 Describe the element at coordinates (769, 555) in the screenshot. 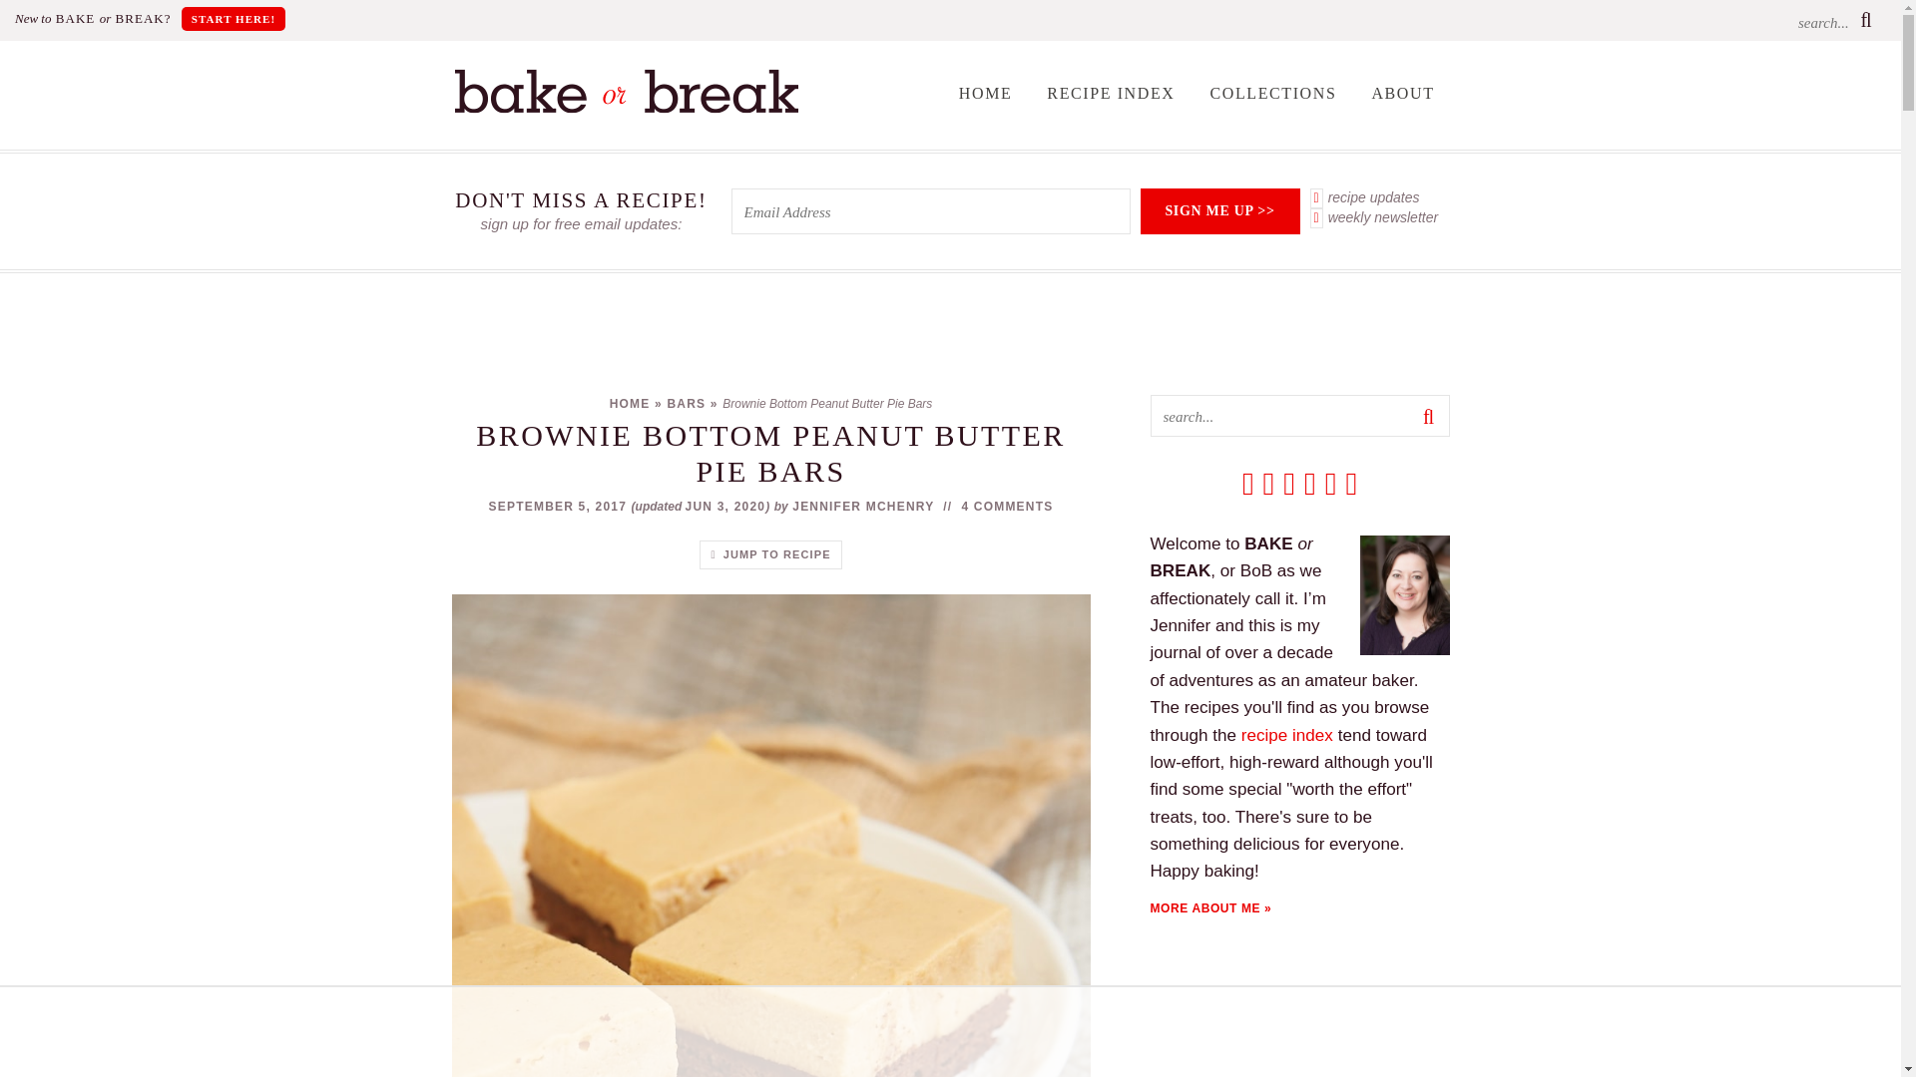

I see `JUMP TO RECIPE` at that location.